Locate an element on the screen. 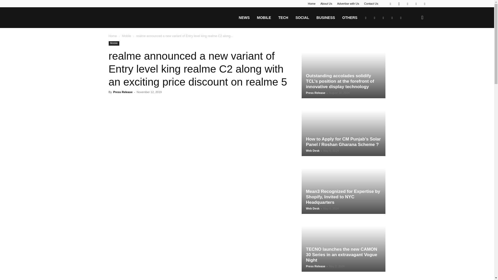 Image resolution: width=498 pixels, height=280 pixels. About Us is located at coordinates (326, 4).